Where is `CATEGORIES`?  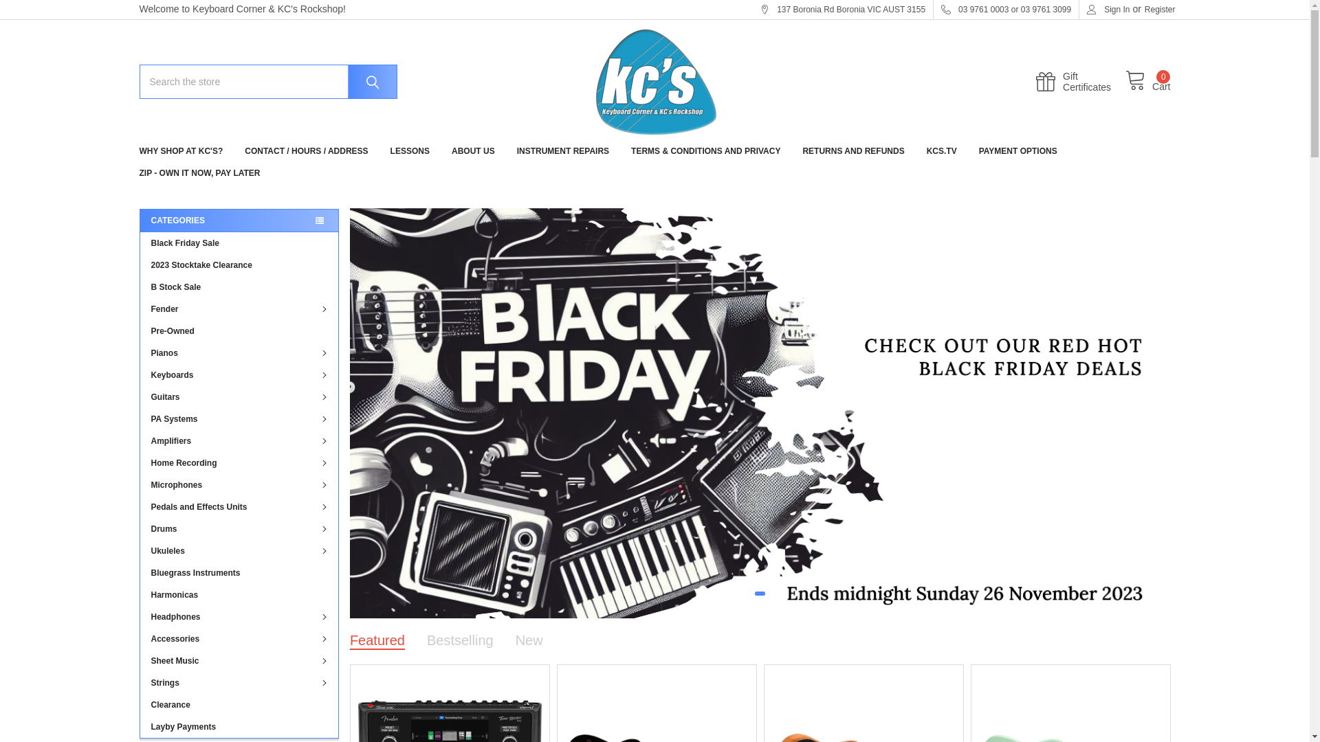 CATEGORIES is located at coordinates (238, 221).